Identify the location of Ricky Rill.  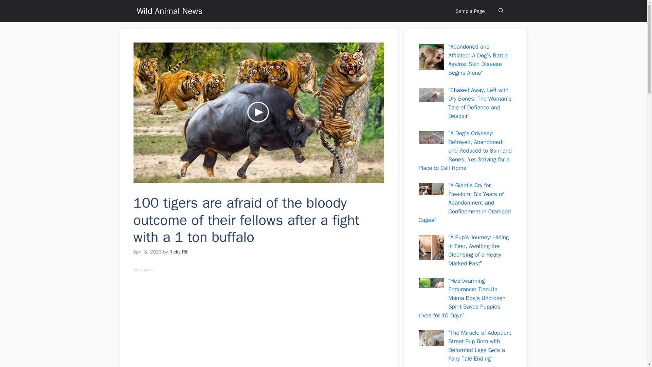
(179, 251).